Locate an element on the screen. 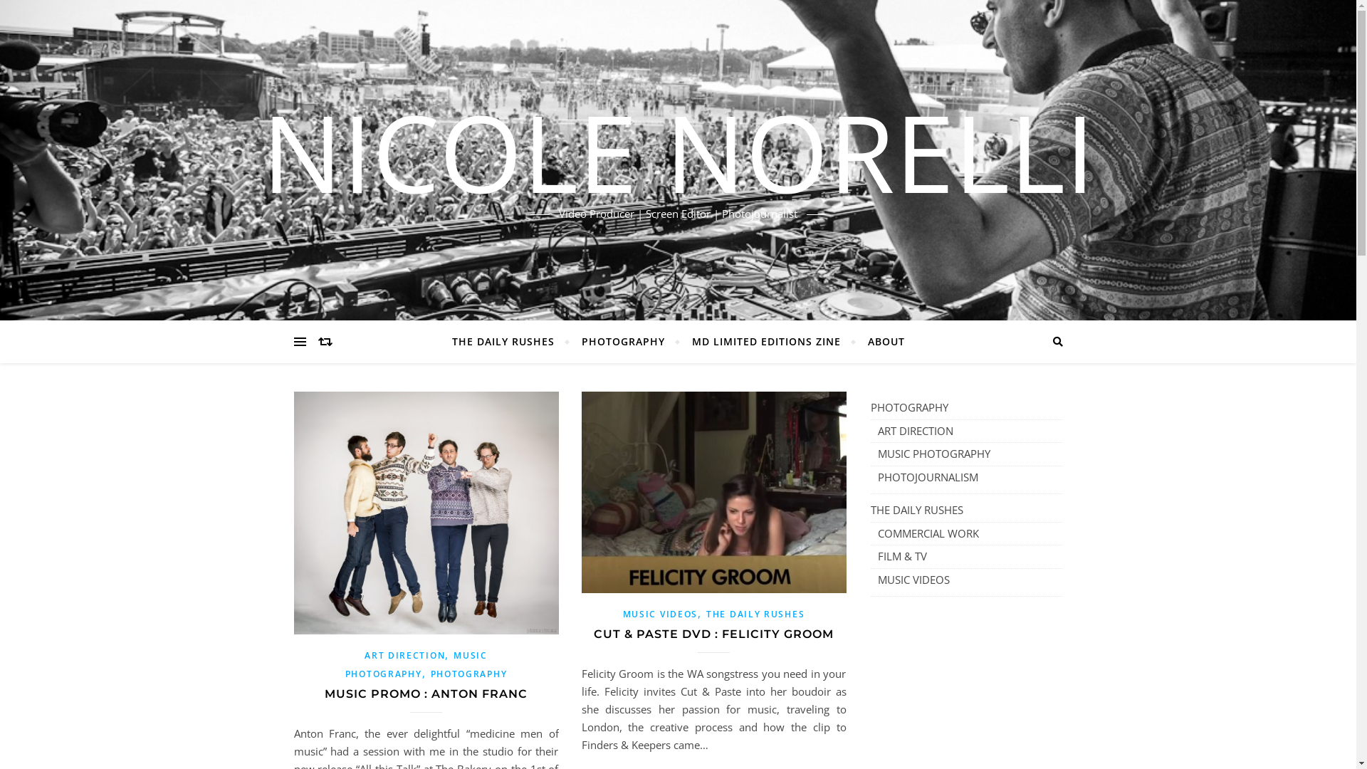  CUT & PASTE DVD : FELICITY GROOM is located at coordinates (713, 634).